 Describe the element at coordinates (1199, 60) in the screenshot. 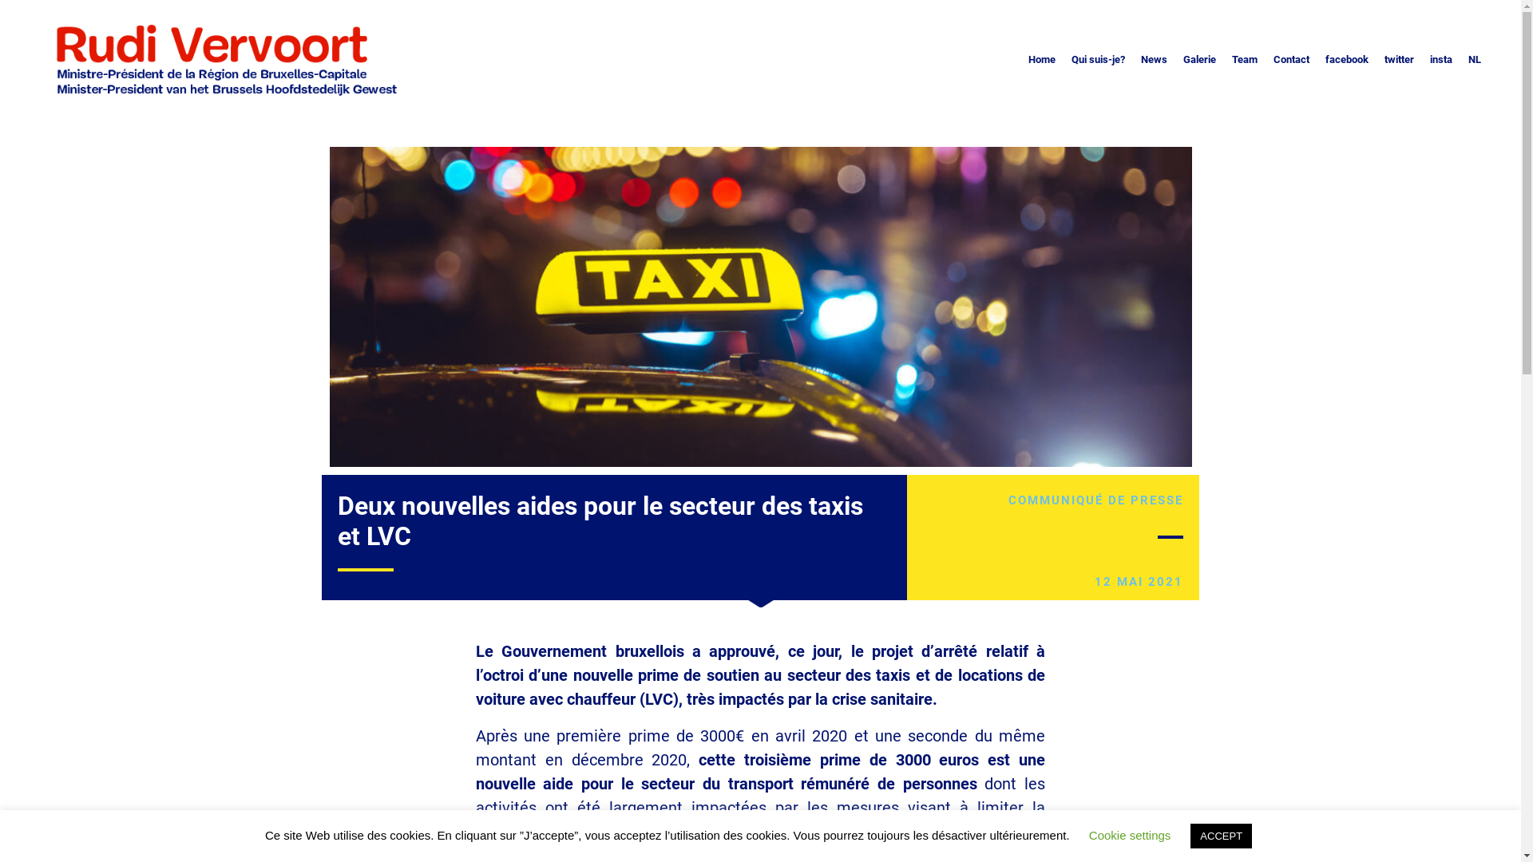

I see `Galerie` at that location.